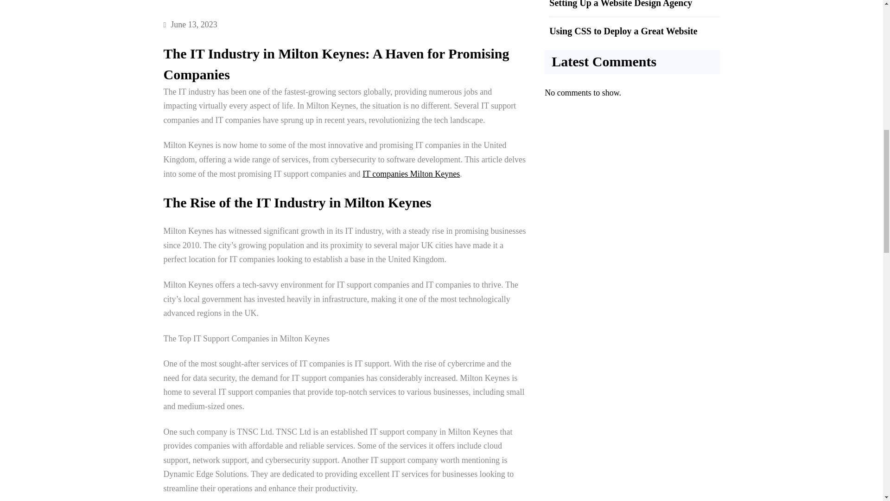 Image resolution: width=890 pixels, height=501 pixels. I want to click on IT companies Milton Keynes, so click(411, 173).